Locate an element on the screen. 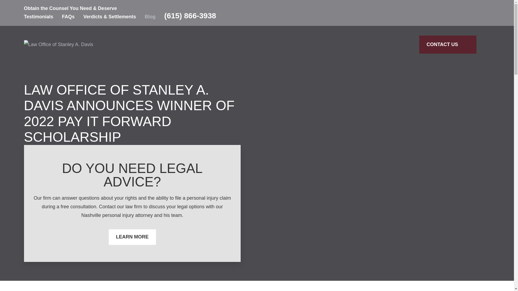 This screenshot has width=518, height=291. Home is located at coordinates (58, 44).